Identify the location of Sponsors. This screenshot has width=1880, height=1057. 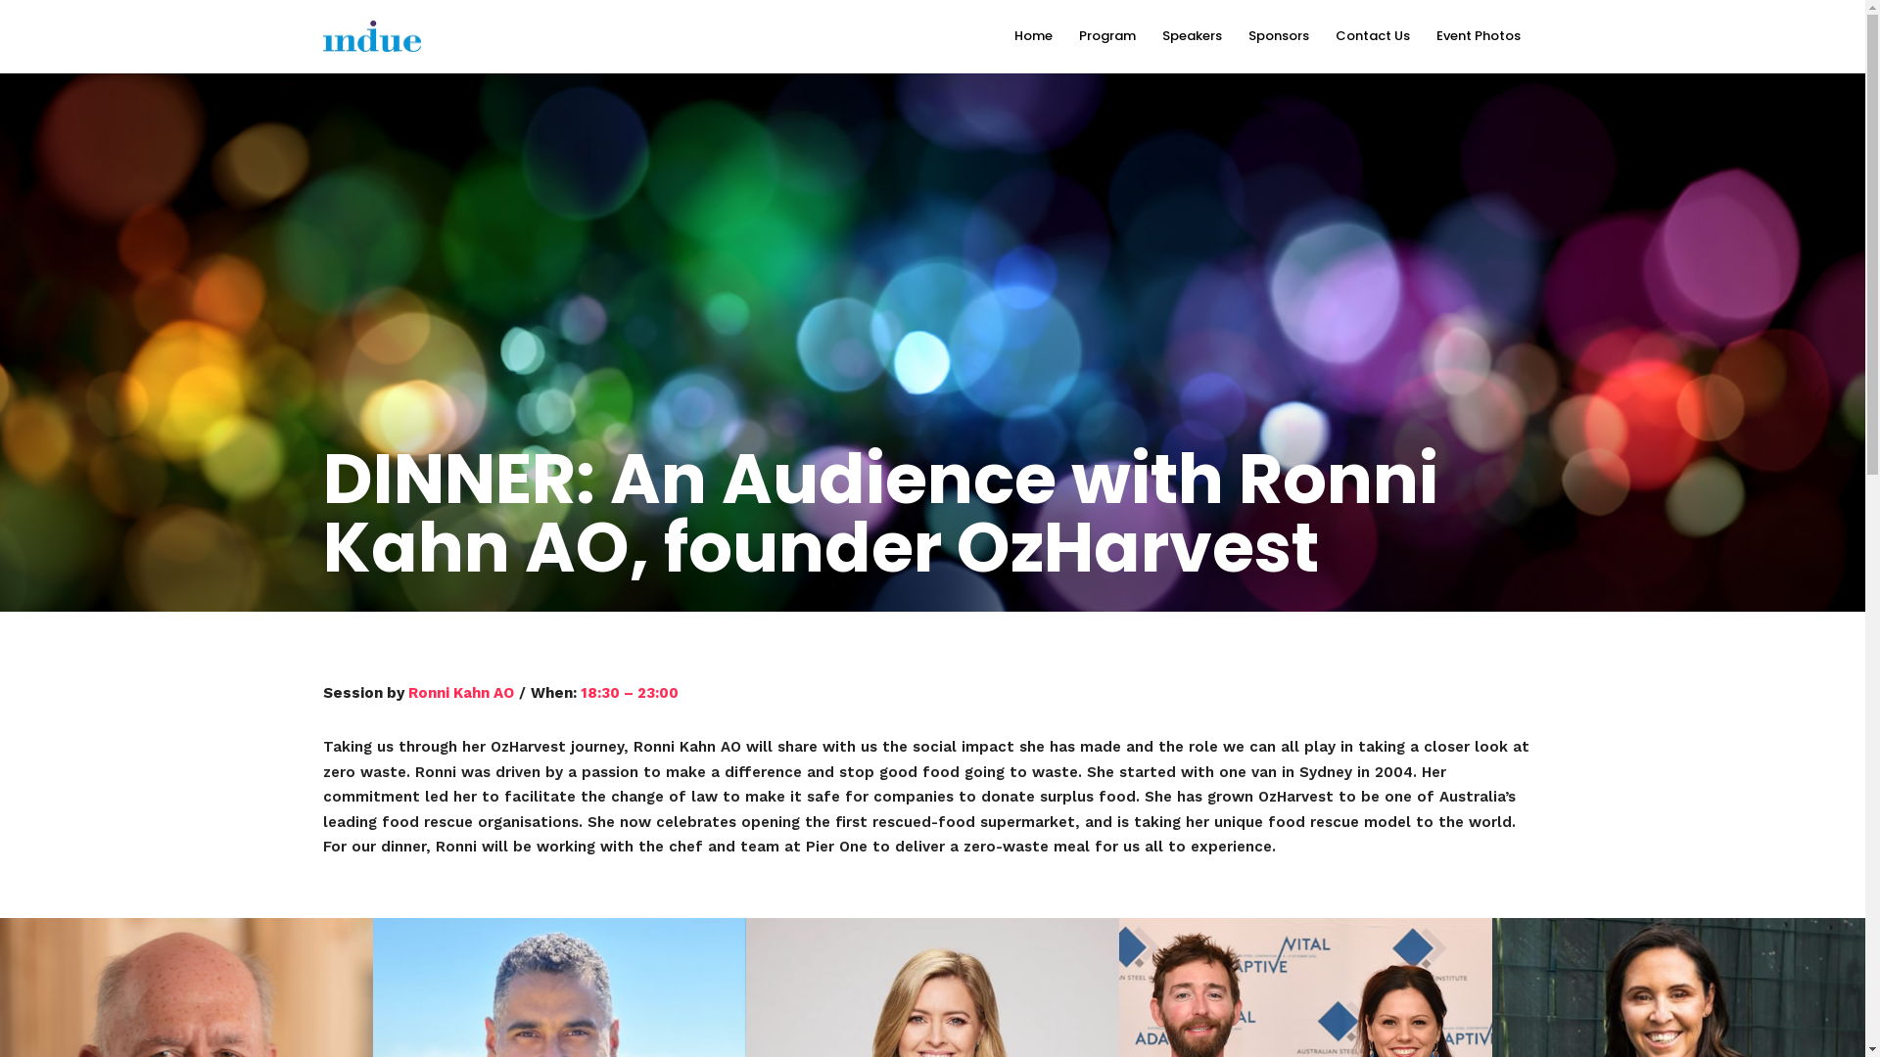
(1287, 37).